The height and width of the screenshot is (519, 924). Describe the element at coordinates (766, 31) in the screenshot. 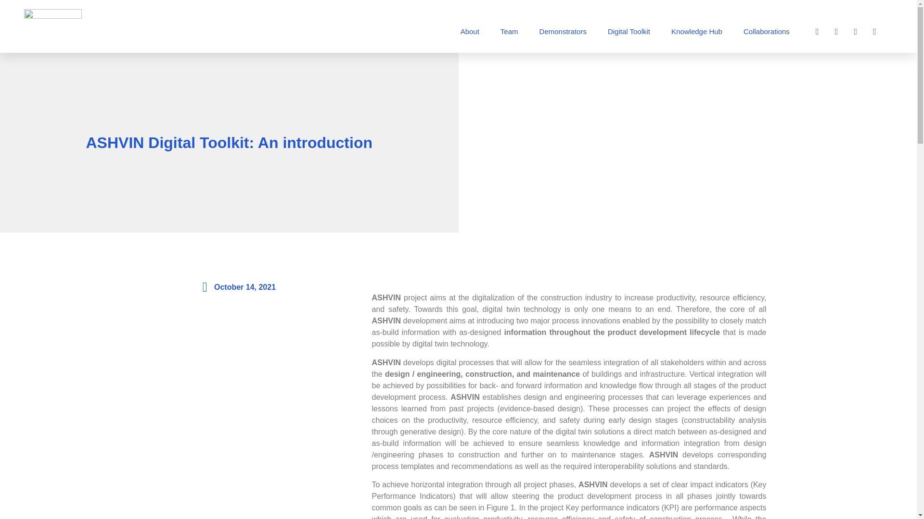

I see `Collaborations` at that location.